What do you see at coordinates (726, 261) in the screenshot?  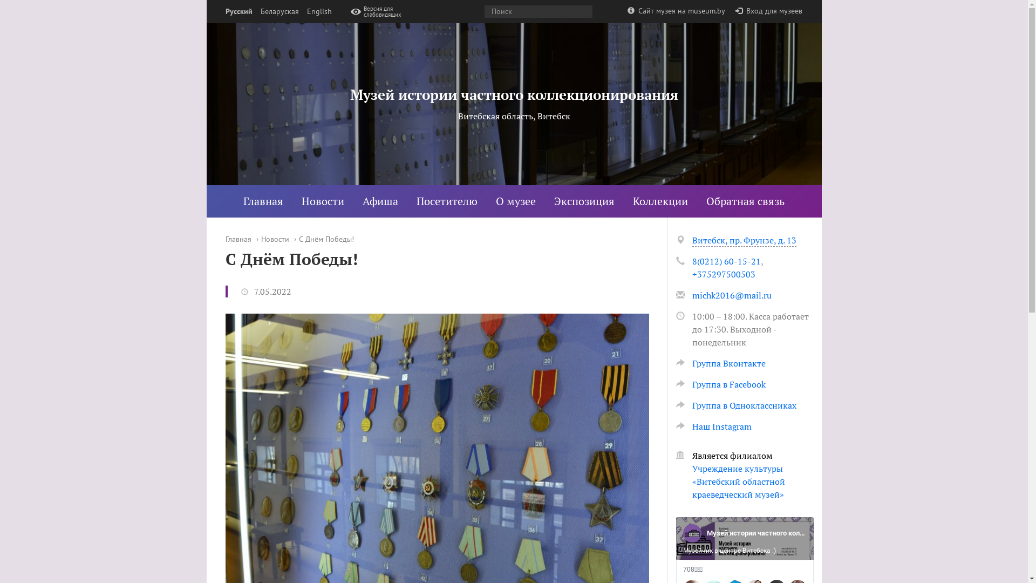 I see `8(0212) 60-15-21` at bounding box center [726, 261].